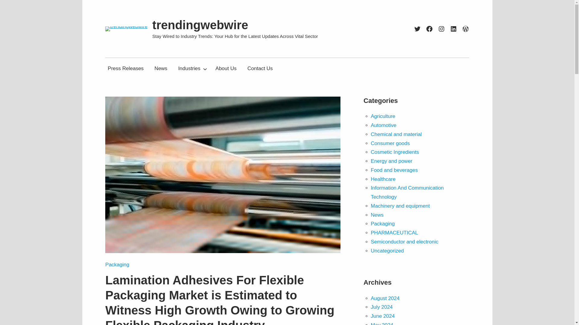 The height and width of the screenshot is (325, 579). Describe the element at coordinates (200, 25) in the screenshot. I see `trendingwebwire` at that location.